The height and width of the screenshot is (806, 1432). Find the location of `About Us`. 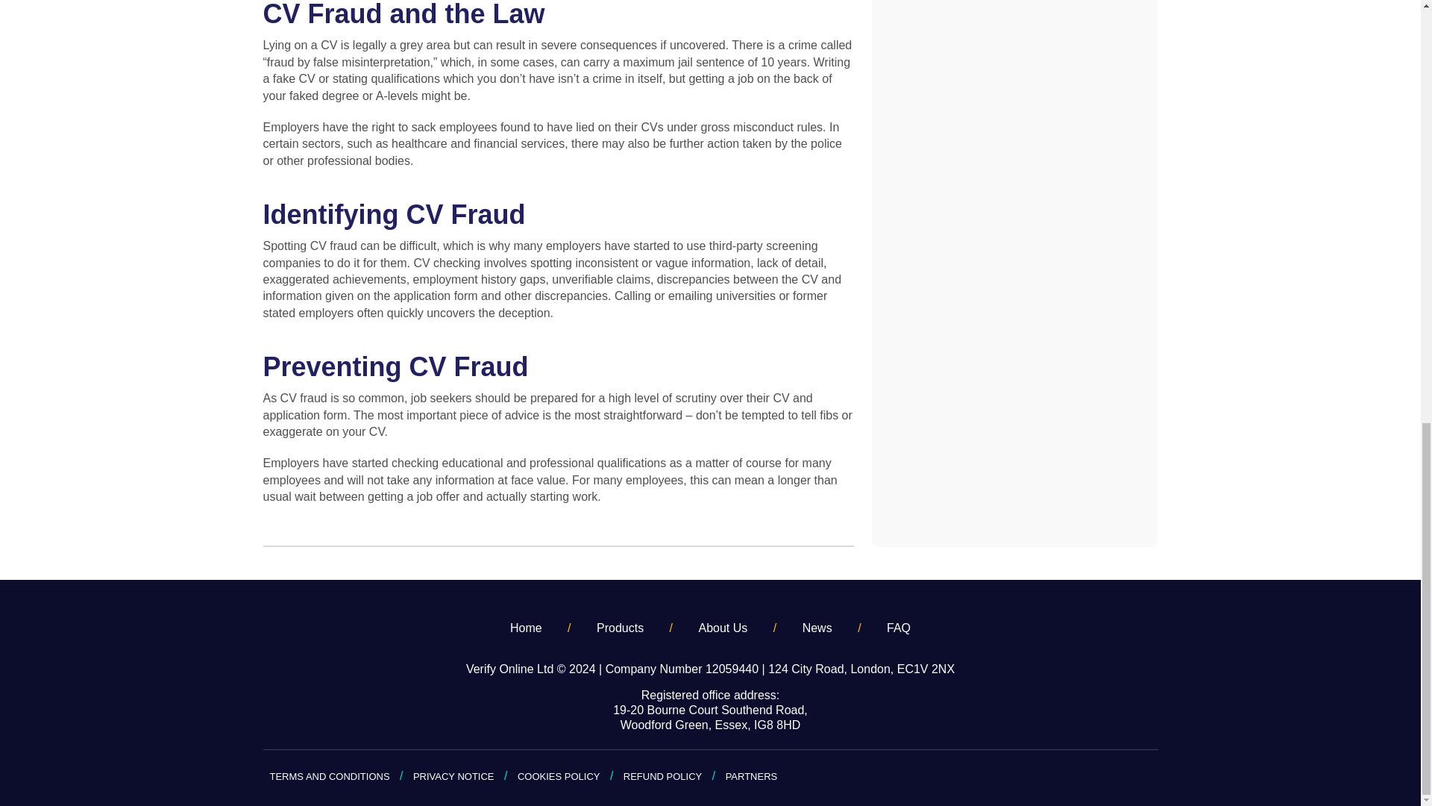

About Us is located at coordinates (723, 628).